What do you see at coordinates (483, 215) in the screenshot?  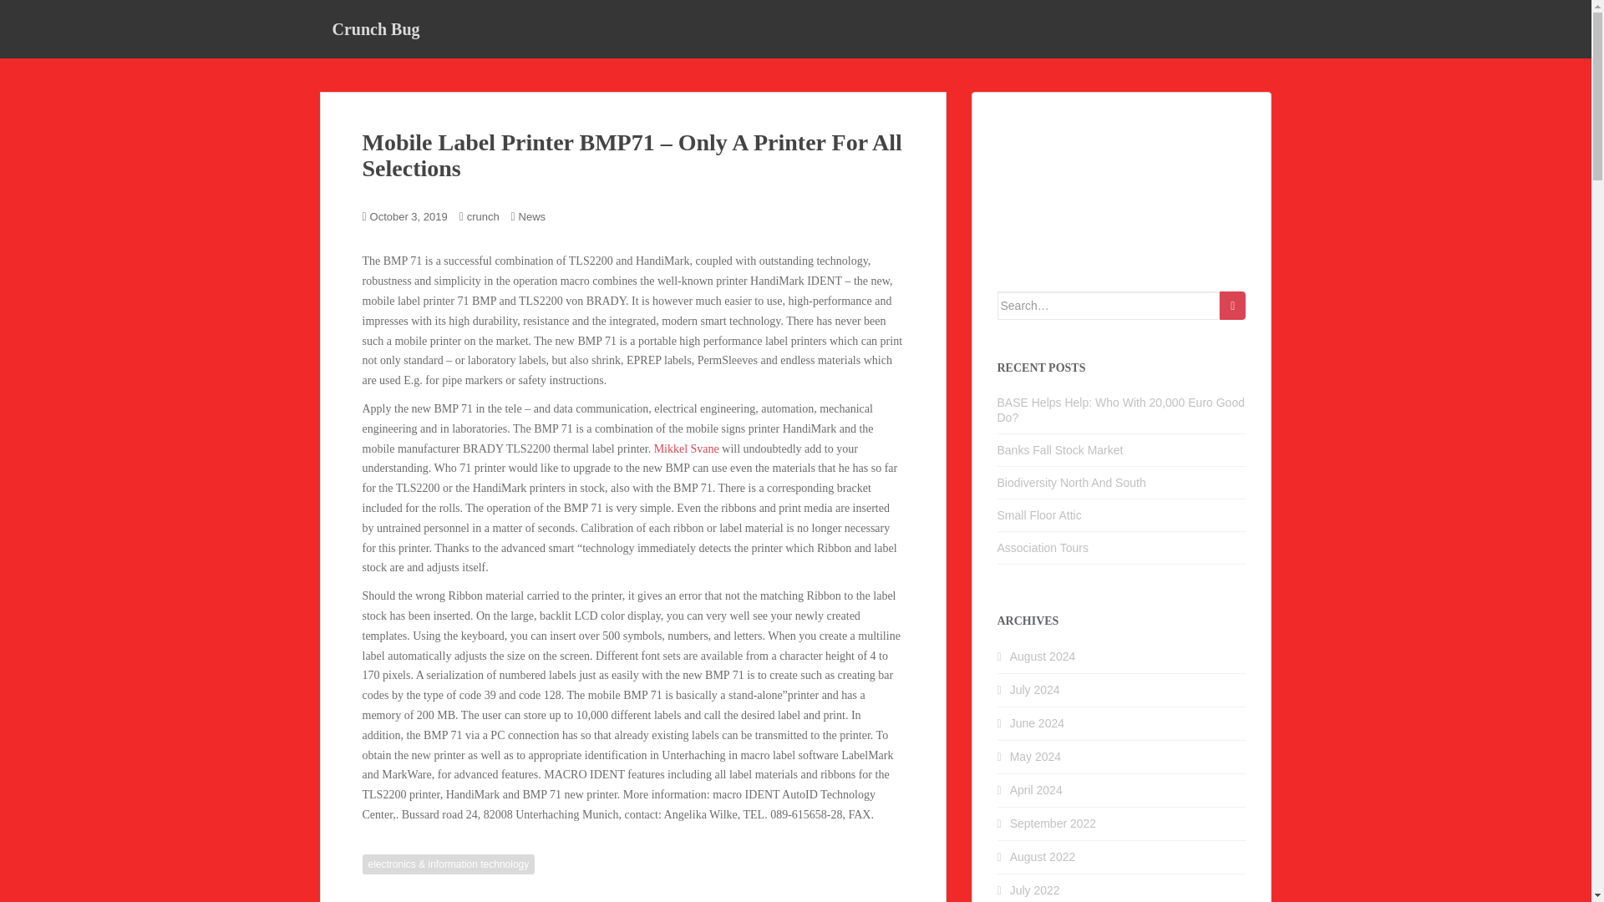 I see `crunch` at bounding box center [483, 215].